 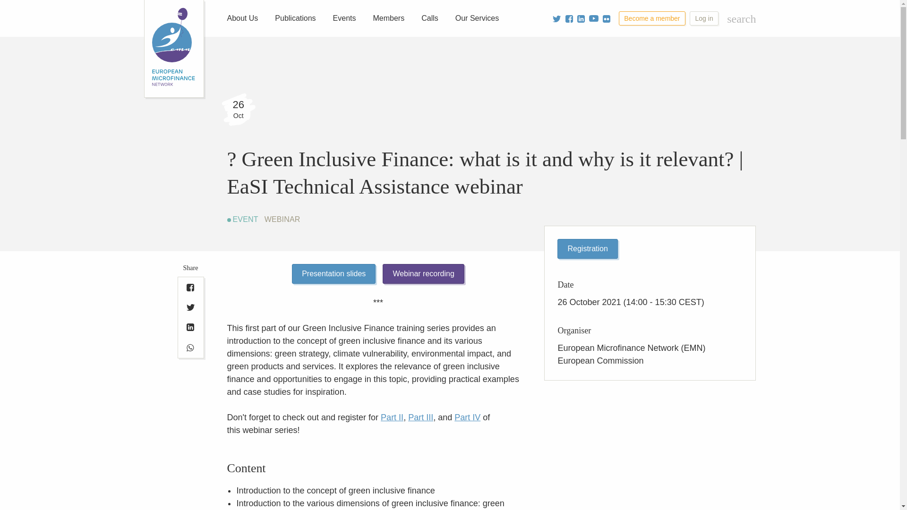 What do you see at coordinates (704, 18) in the screenshot?
I see `Log in` at bounding box center [704, 18].